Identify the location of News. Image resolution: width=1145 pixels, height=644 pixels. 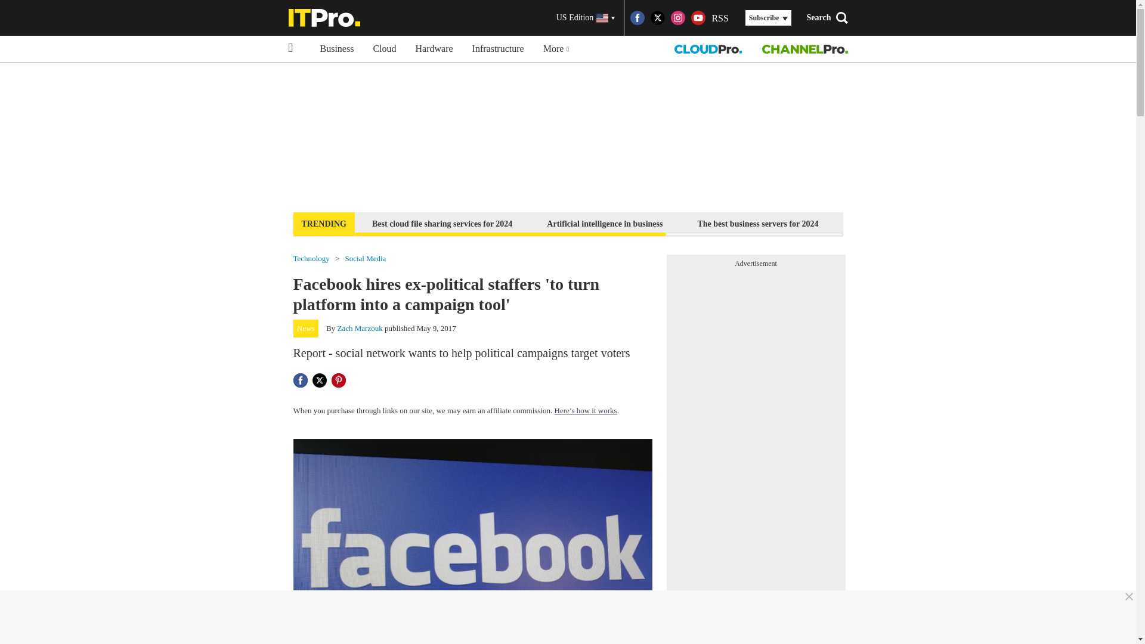
(306, 328).